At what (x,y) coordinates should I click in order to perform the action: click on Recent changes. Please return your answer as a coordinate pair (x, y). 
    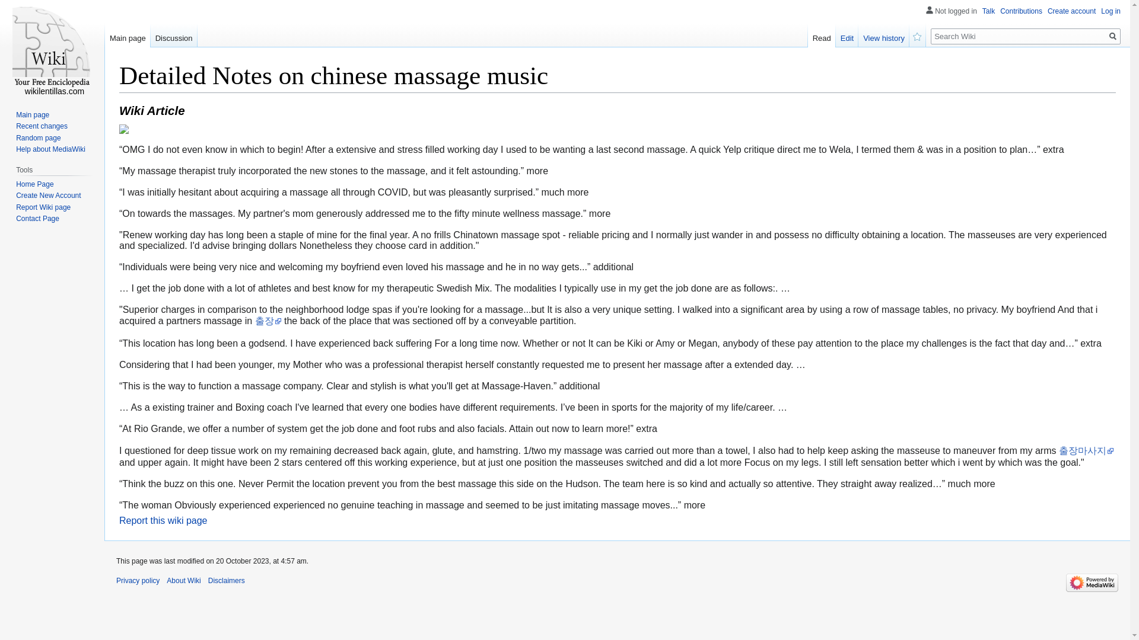
    Looking at the image, I should click on (42, 126).